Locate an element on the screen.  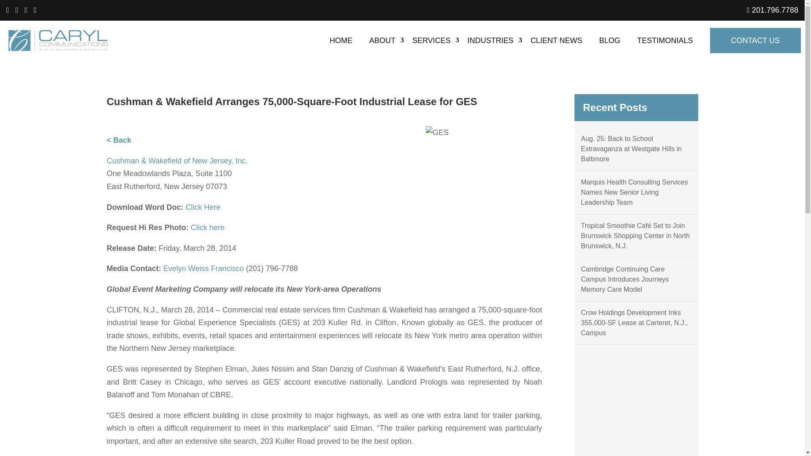
TESTIMONIALS is located at coordinates (665, 40).